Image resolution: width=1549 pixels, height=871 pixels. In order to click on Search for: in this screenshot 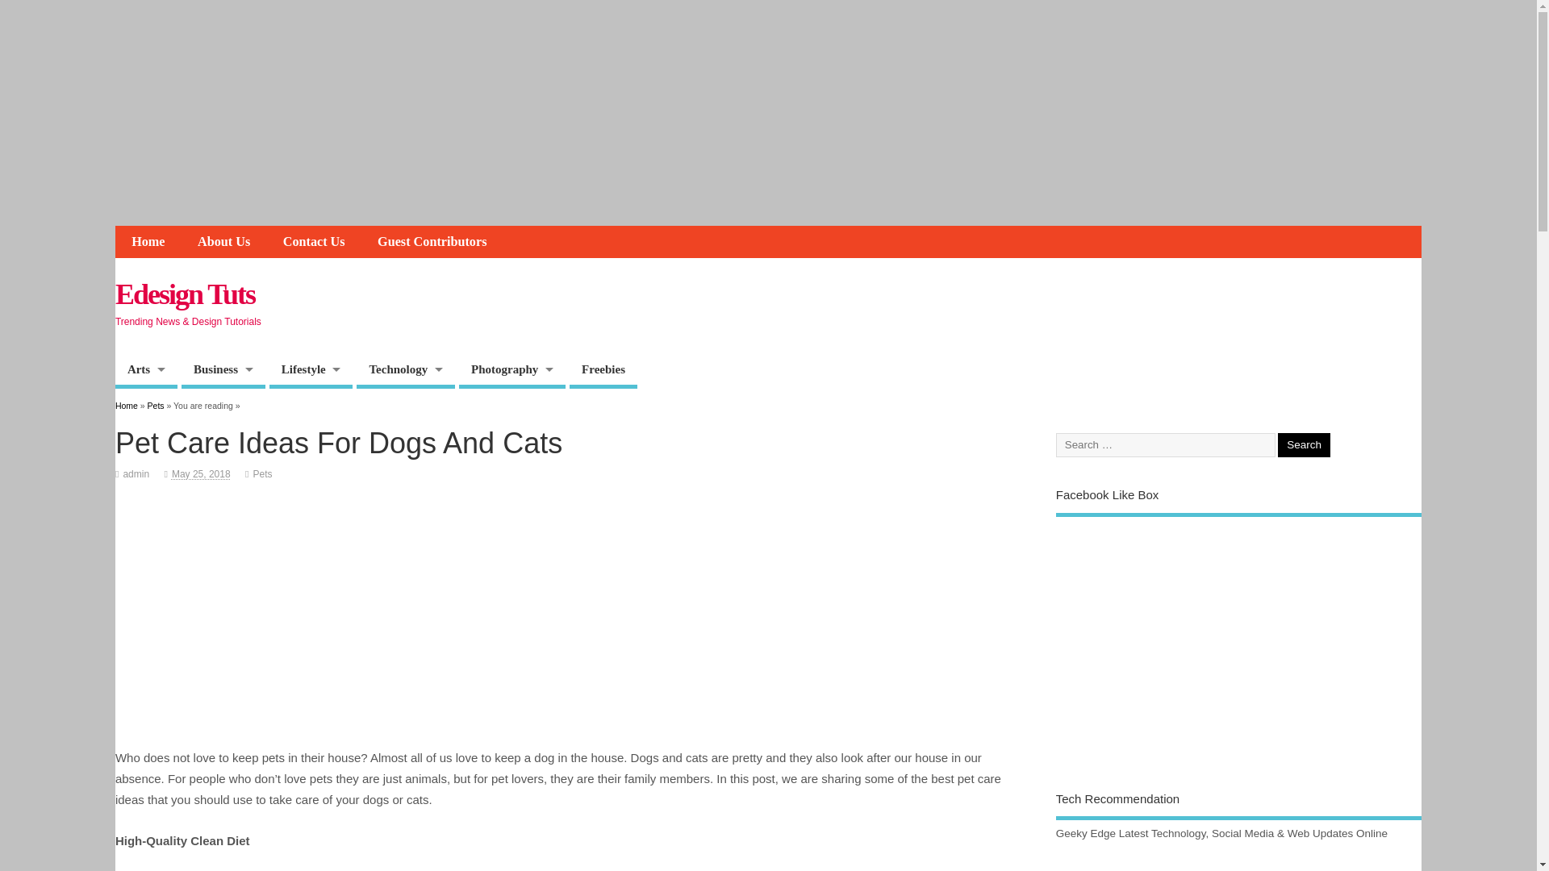, I will do `click(1165, 445)`.